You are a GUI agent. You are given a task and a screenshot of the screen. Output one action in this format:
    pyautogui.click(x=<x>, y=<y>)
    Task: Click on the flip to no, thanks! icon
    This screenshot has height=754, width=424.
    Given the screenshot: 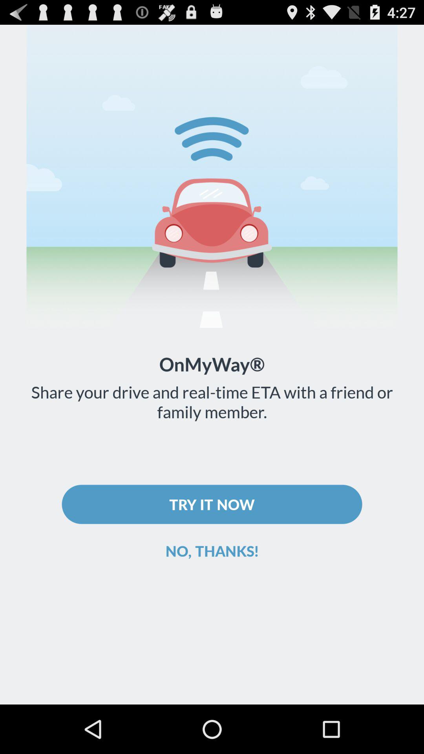 What is the action you would take?
    pyautogui.click(x=212, y=551)
    